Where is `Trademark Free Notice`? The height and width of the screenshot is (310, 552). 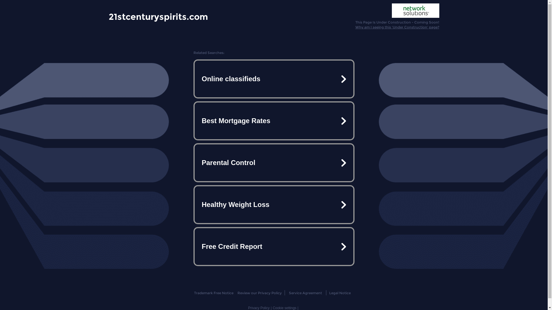 Trademark Free Notice is located at coordinates (214, 293).